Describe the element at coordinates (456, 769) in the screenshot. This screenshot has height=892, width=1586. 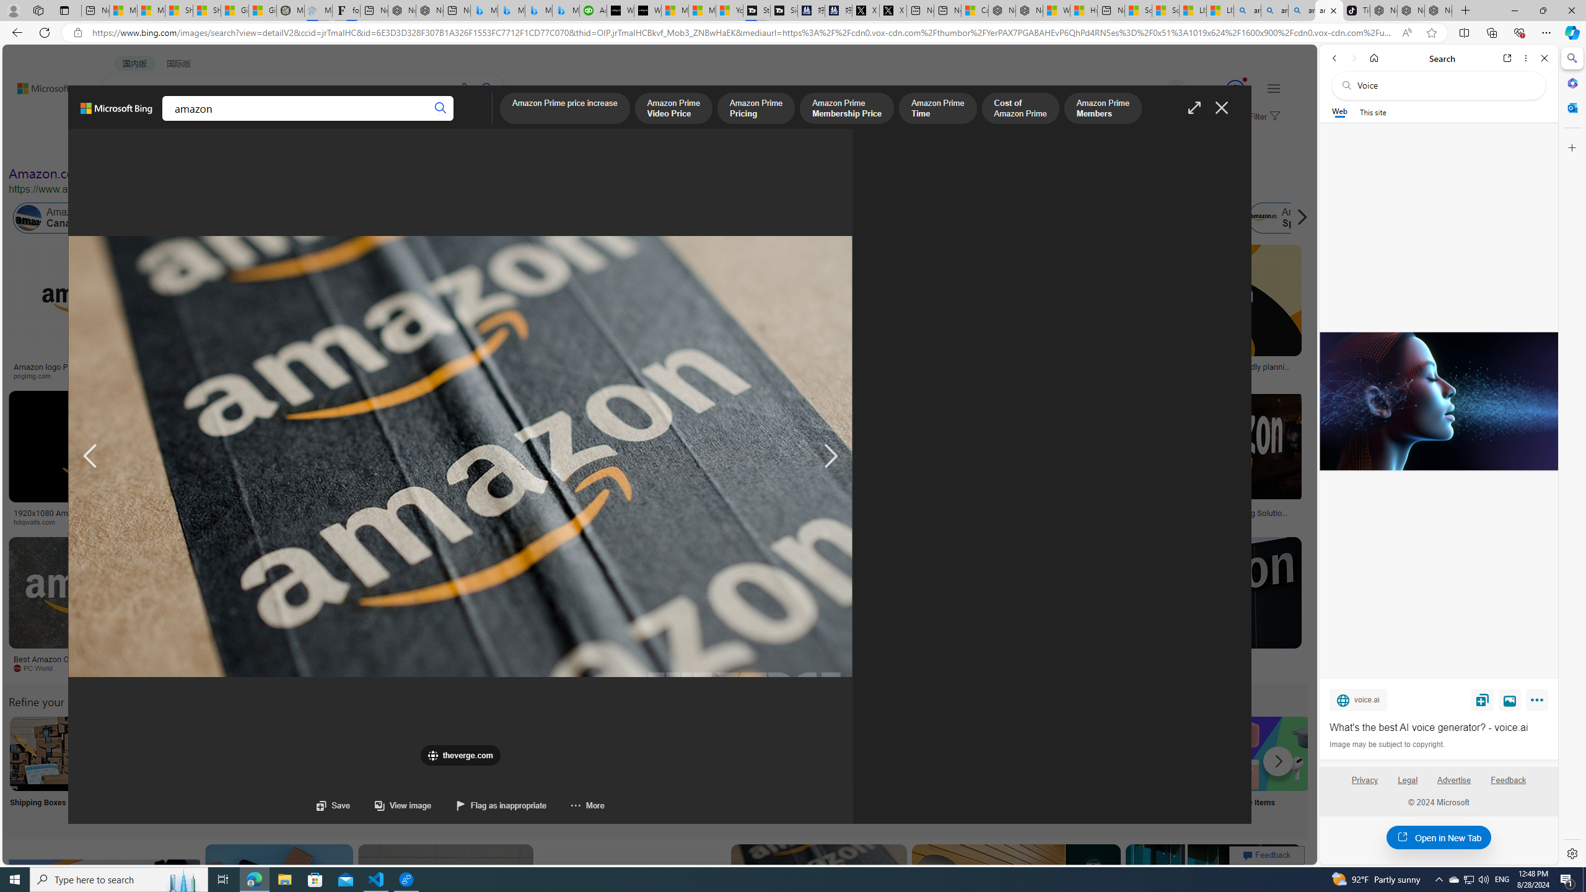
I see `Package Delivery` at that location.